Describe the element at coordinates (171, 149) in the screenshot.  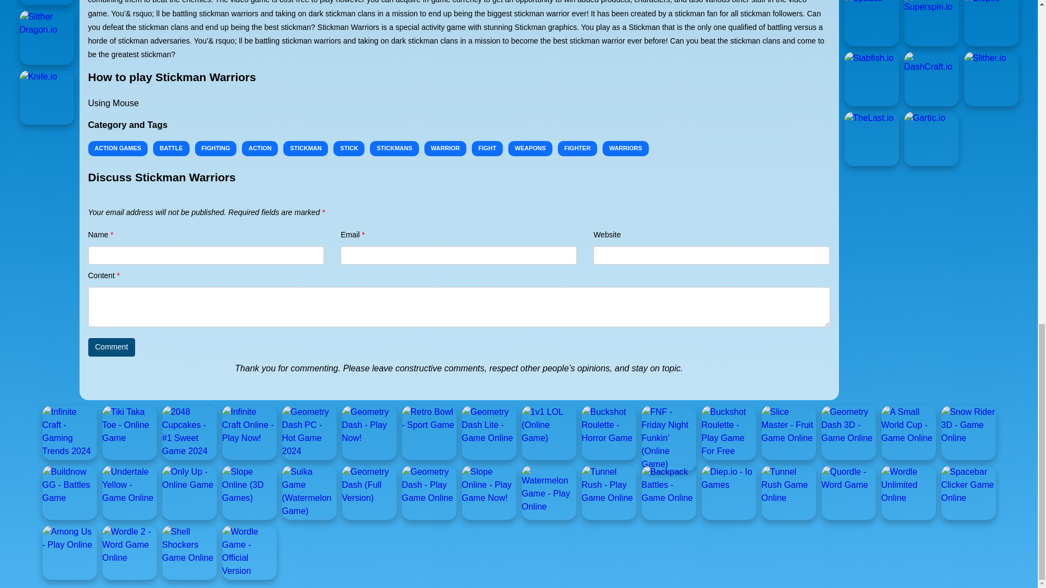
I see `BATTLE` at that location.